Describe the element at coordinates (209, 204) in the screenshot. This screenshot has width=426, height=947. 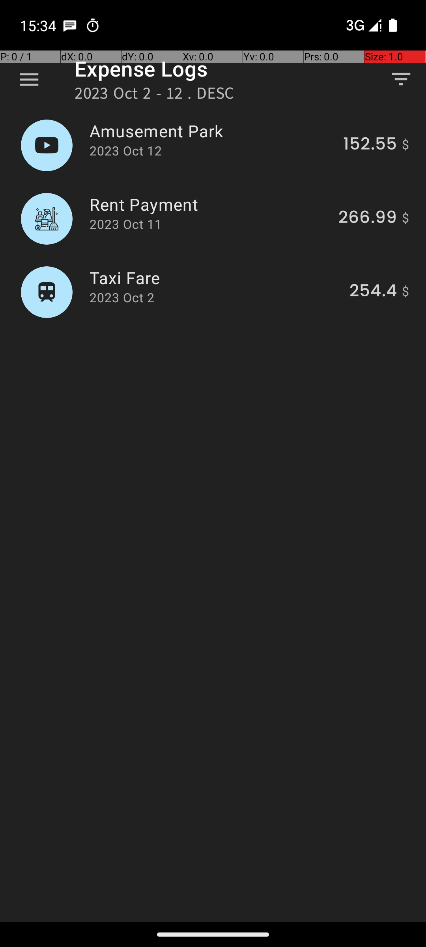
I see `Rent Payment` at that location.